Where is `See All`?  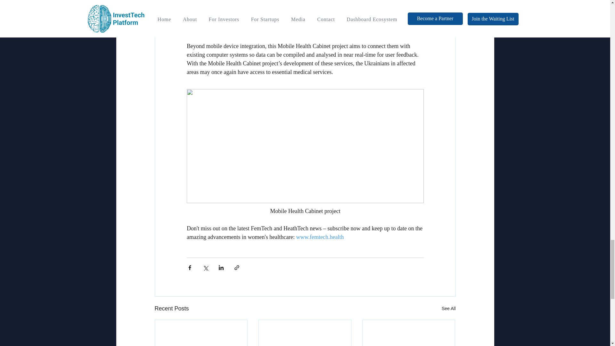 See All is located at coordinates (448, 309).